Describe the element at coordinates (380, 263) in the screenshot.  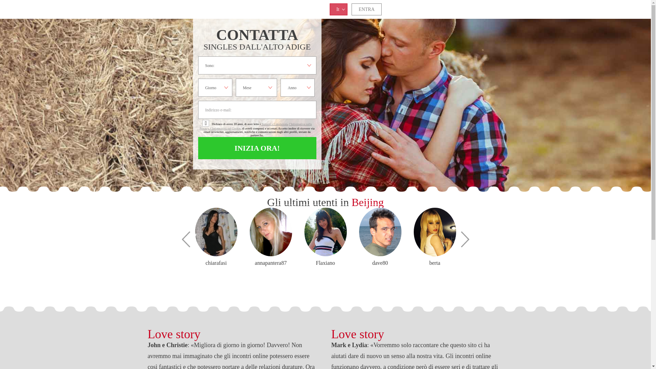
I see `dave80` at that location.